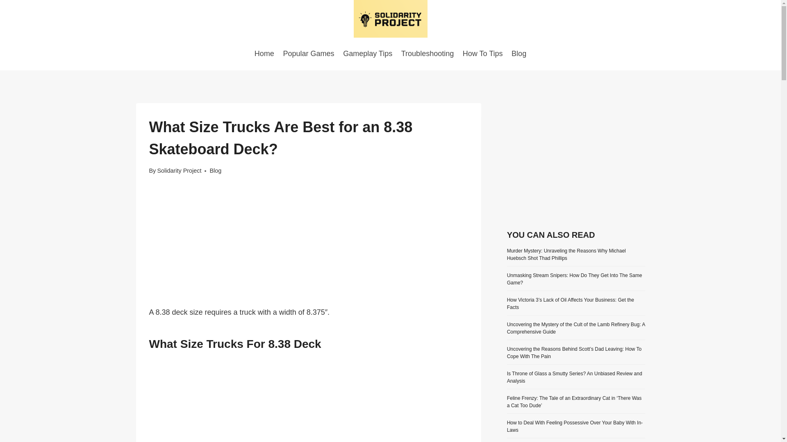  I want to click on Advertisement, so click(309, 404).